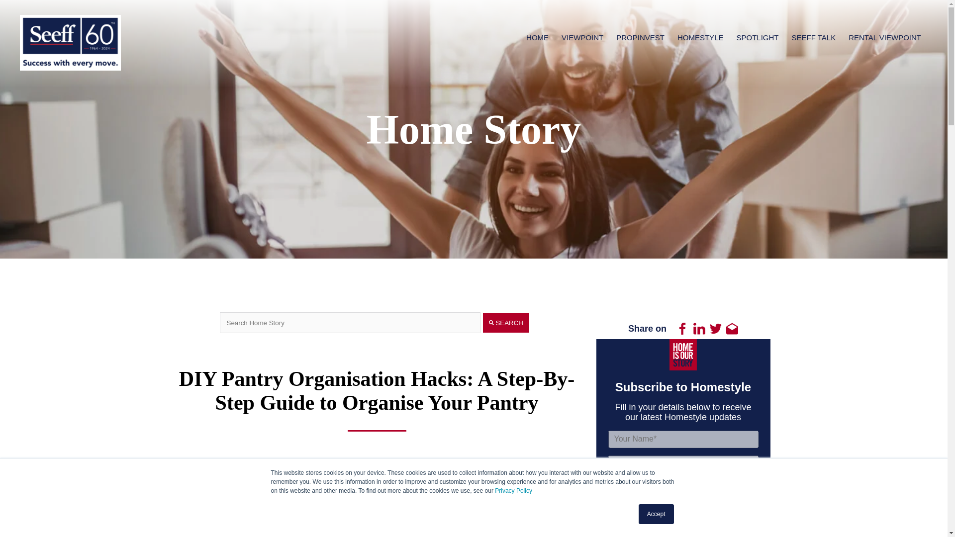 This screenshot has height=537, width=955. I want to click on SEEFF TALK, so click(814, 37).